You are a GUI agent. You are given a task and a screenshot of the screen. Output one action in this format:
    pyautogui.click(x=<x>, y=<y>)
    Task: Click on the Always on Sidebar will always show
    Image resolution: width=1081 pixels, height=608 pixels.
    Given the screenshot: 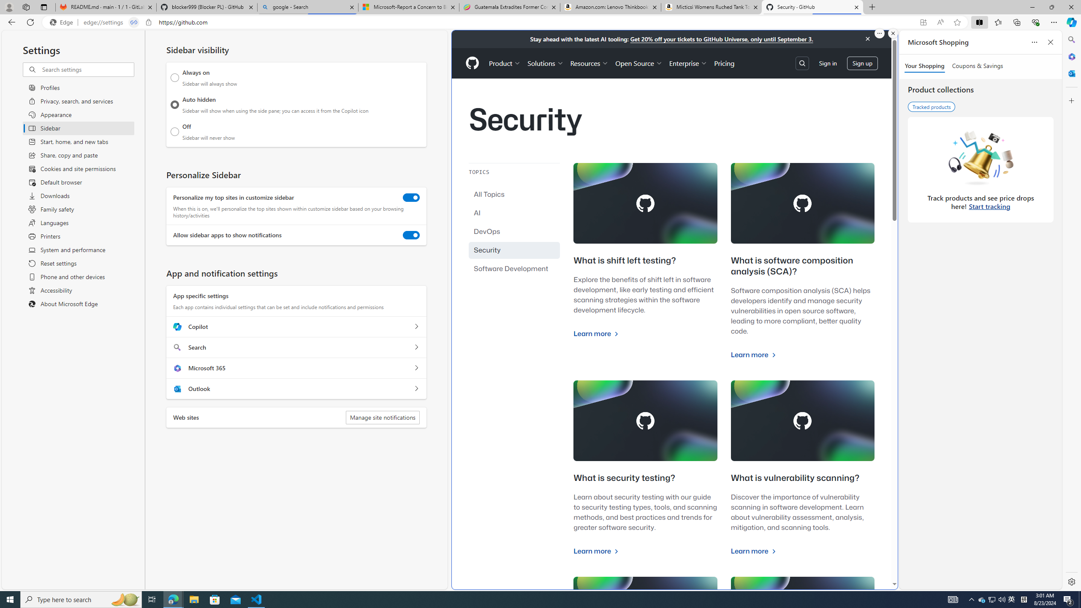 What is the action you would take?
    pyautogui.click(x=175, y=78)
    